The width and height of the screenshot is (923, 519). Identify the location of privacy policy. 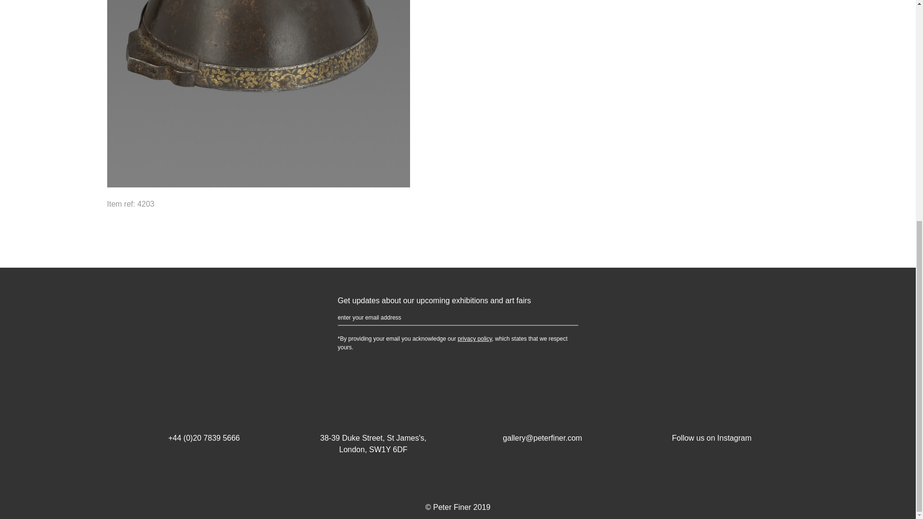
(475, 338).